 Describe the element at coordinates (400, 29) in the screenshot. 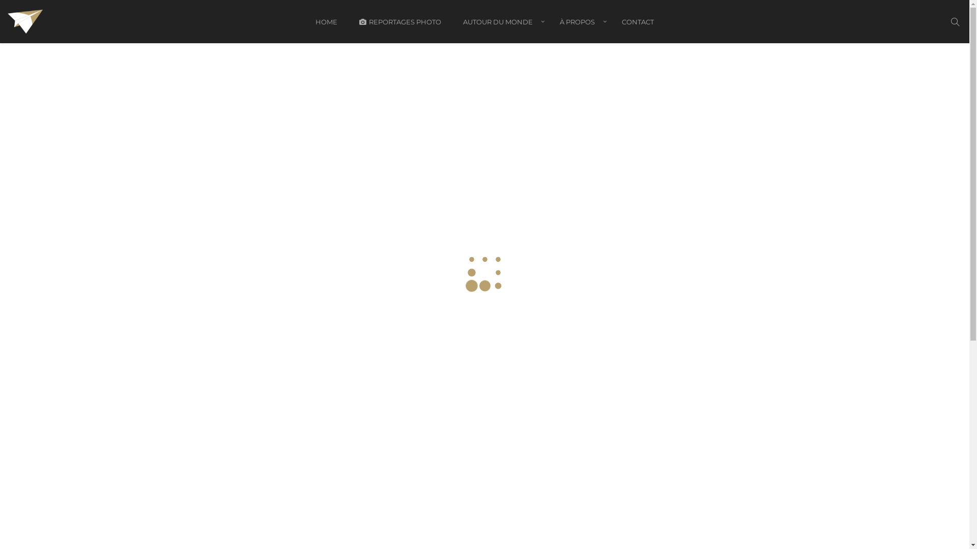

I see `REPORTAGES PHOTO` at that location.